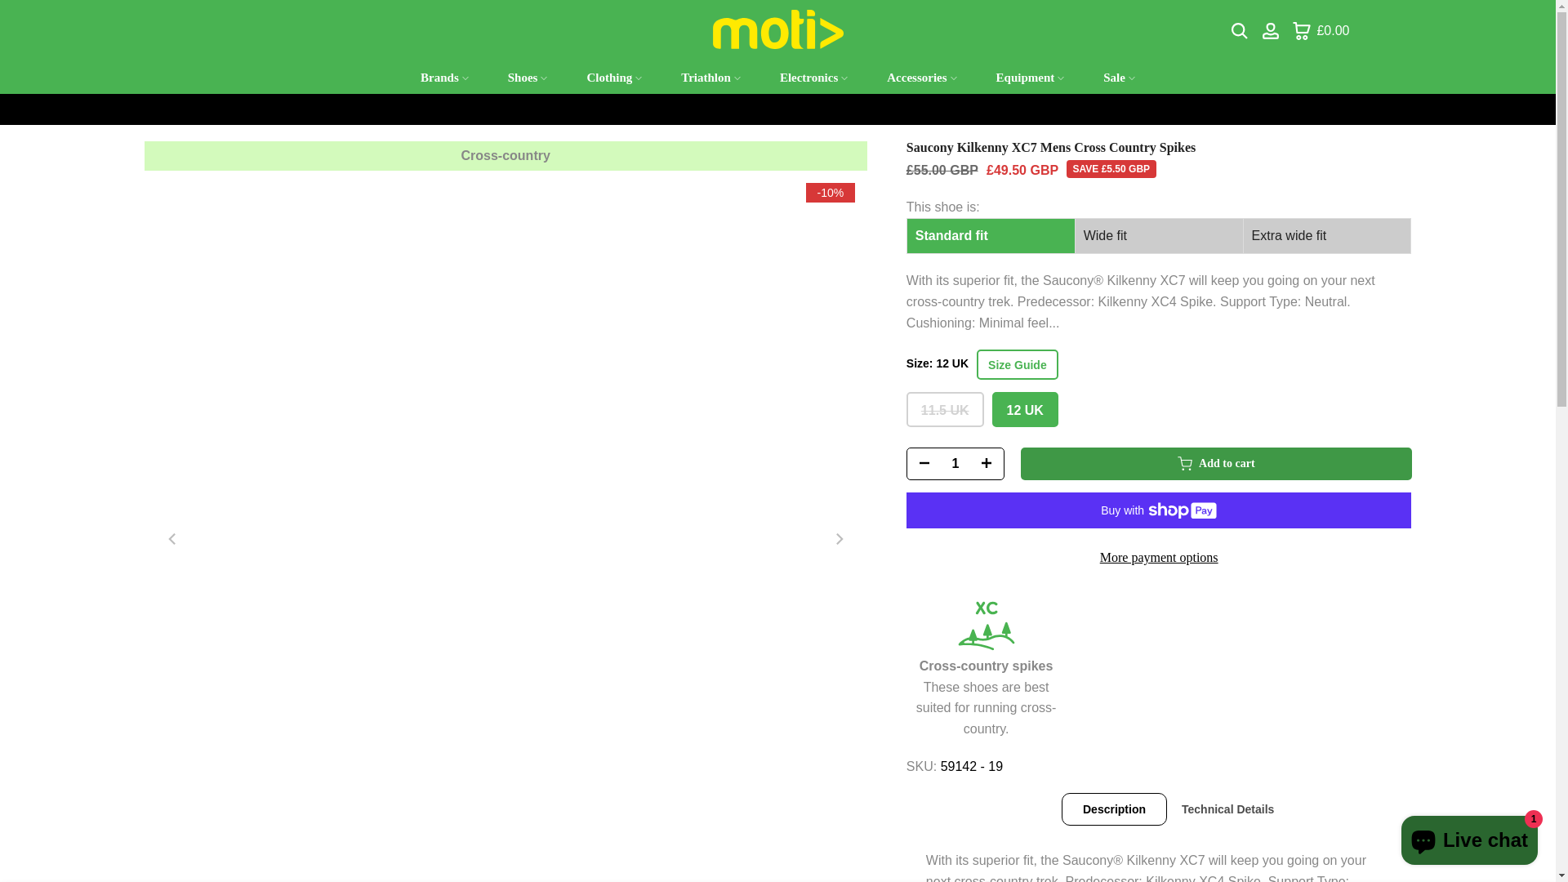 The width and height of the screenshot is (1568, 882). What do you see at coordinates (1031, 78) in the screenshot?
I see `Equipment` at bounding box center [1031, 78].